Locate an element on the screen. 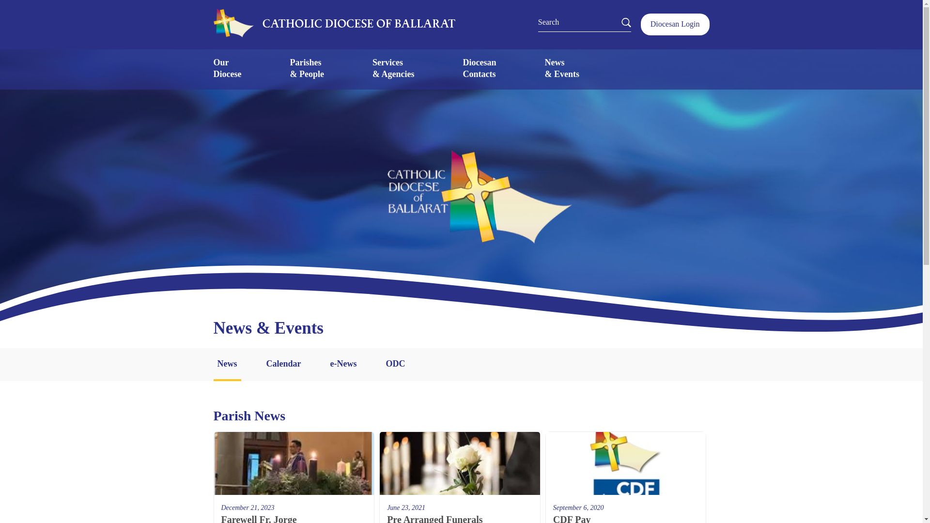 The image size is (930, 523). e-News is located at coordinates (343, 365).